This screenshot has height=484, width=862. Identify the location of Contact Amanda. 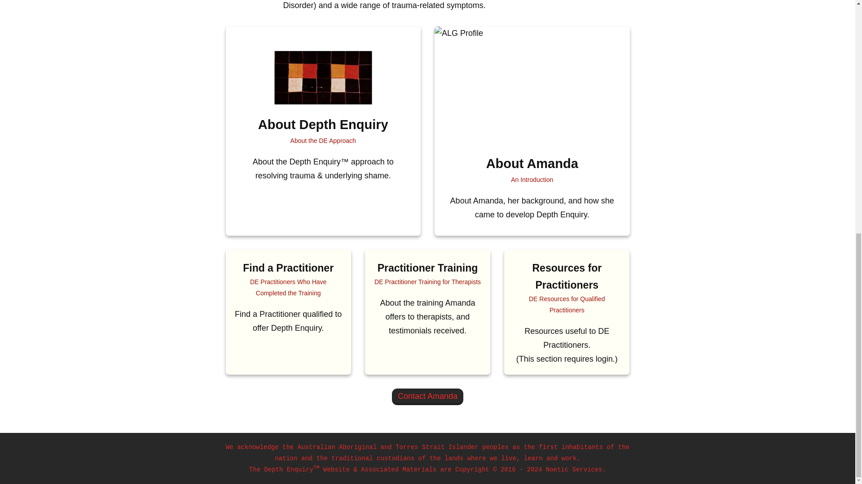
(427, 397).